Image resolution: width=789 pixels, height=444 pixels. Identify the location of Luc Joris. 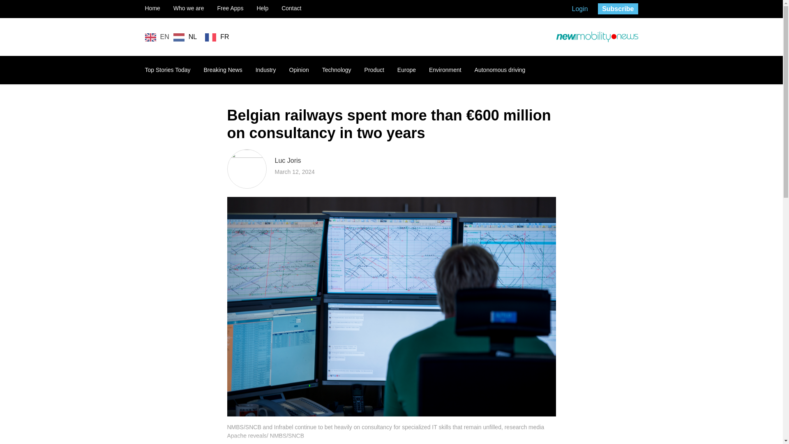
(288, 160).